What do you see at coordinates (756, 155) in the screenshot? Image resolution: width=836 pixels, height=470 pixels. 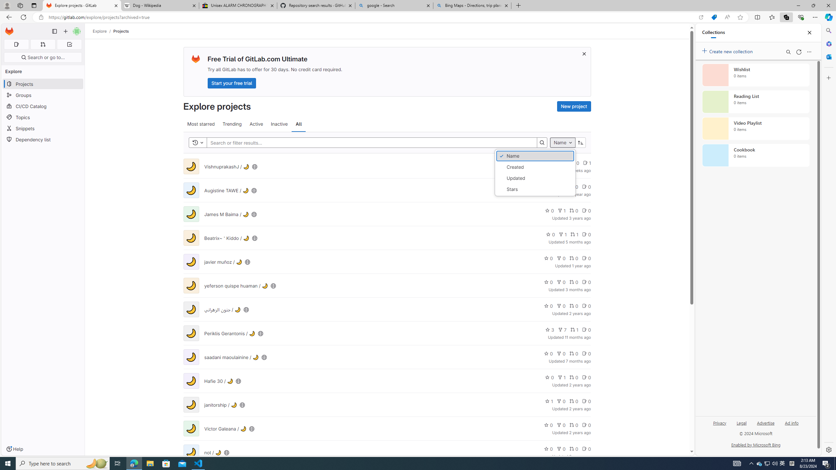 I see `Cookbook collection, 0 items` at bounding box center [756, 155].